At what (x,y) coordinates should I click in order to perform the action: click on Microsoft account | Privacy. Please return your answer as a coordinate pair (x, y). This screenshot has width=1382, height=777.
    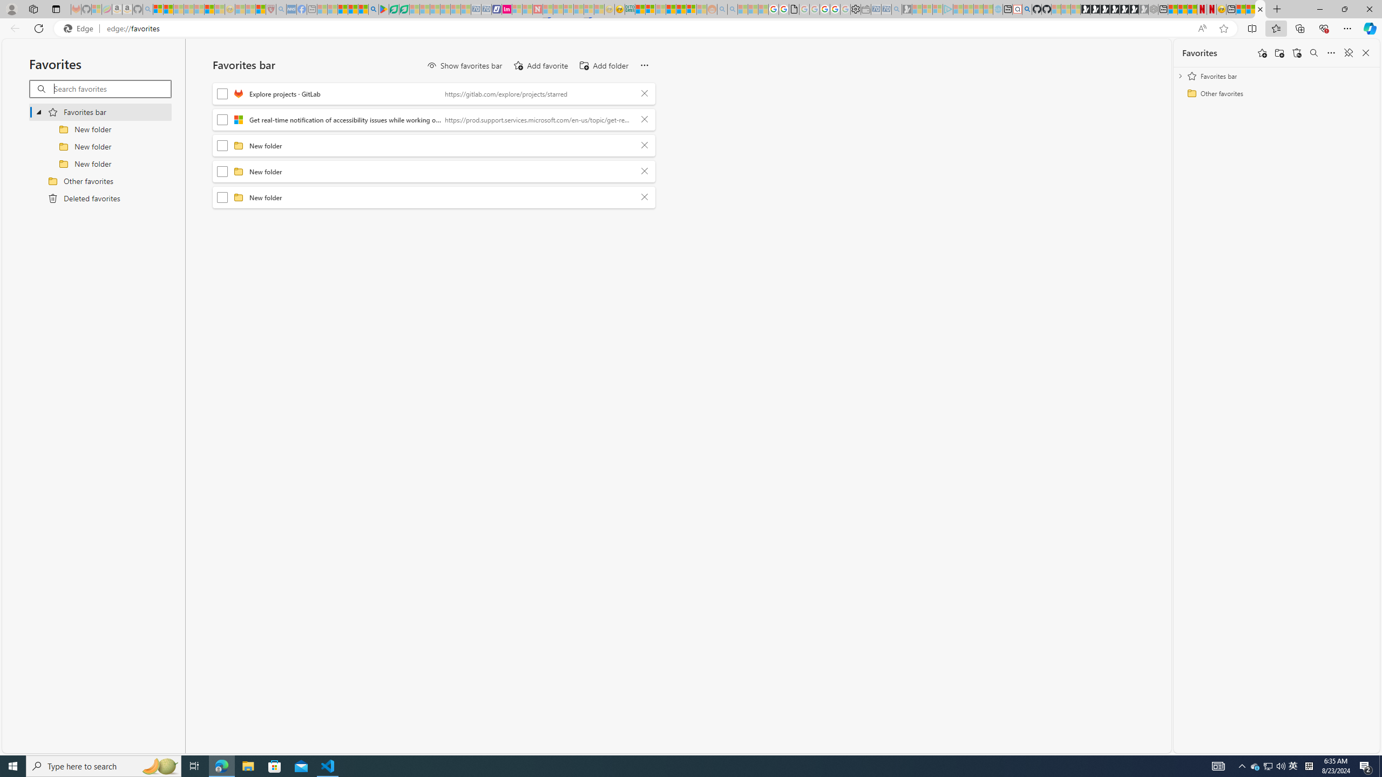
    Looking at the image, I should click on (651, 9).